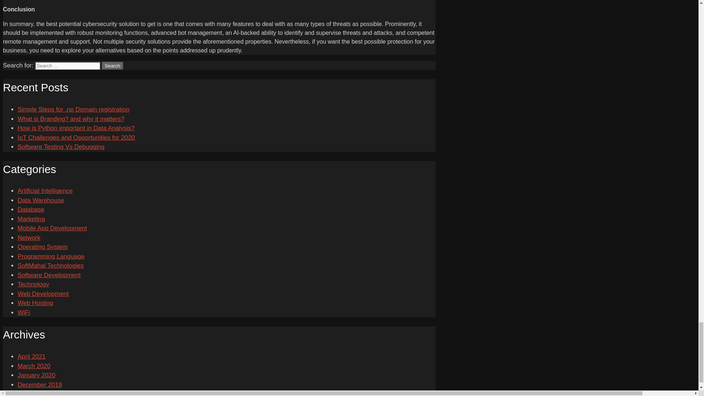 The image size is (704, 396). What do you see at coordinates (67, 66) in the screenshot?
I see `Search for:` at bounding box center [67, 66].